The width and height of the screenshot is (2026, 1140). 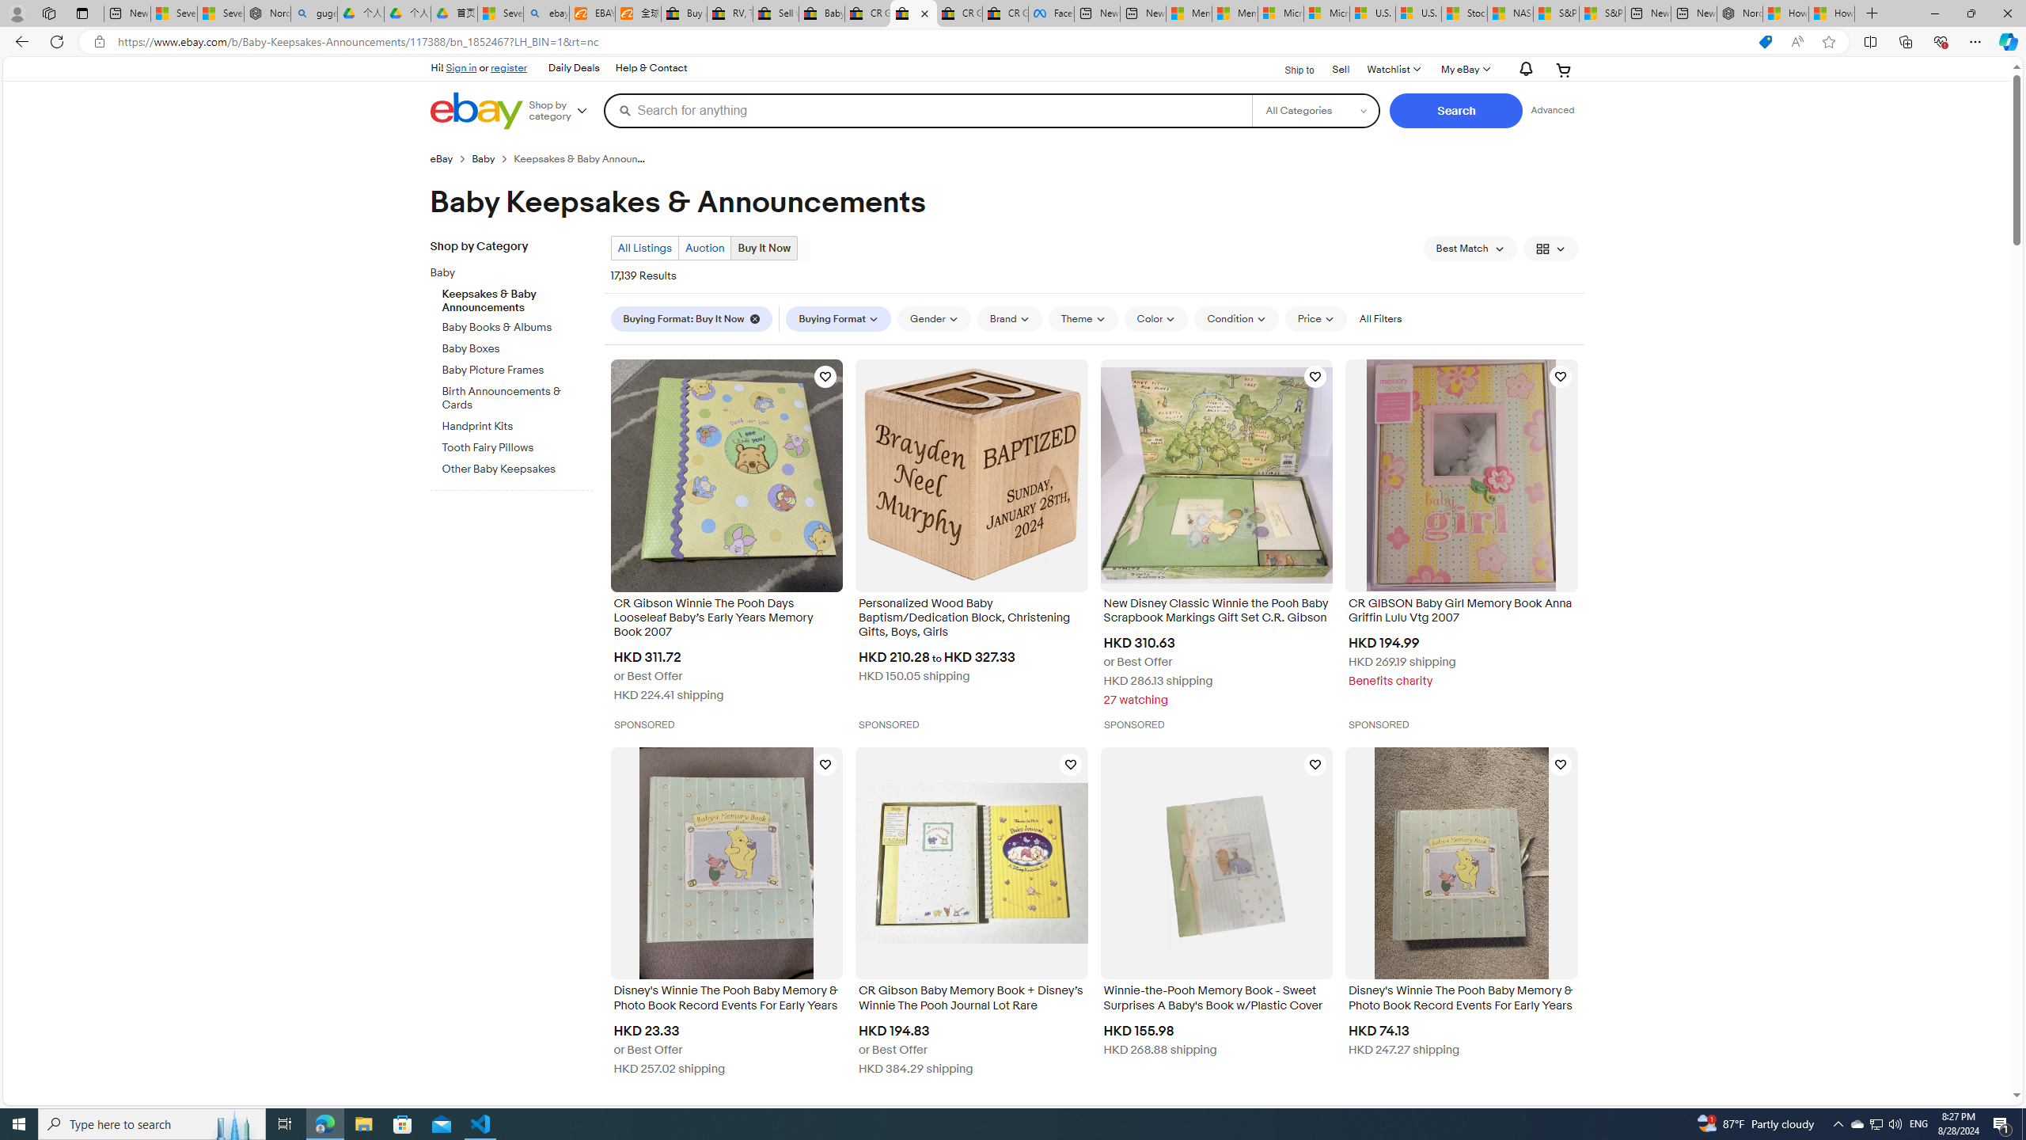 What do you see at coordinates (934, 319) in the screenshot?
I see `Gender` at bounding box center [934, 319].